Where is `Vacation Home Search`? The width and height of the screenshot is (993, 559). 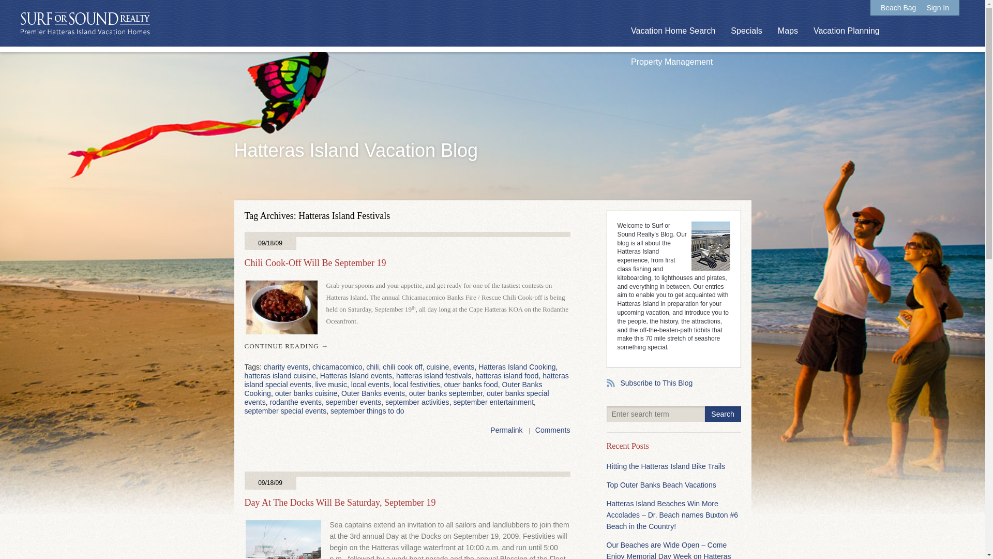
Vacation Home Search is located at coordinates (672, 31).